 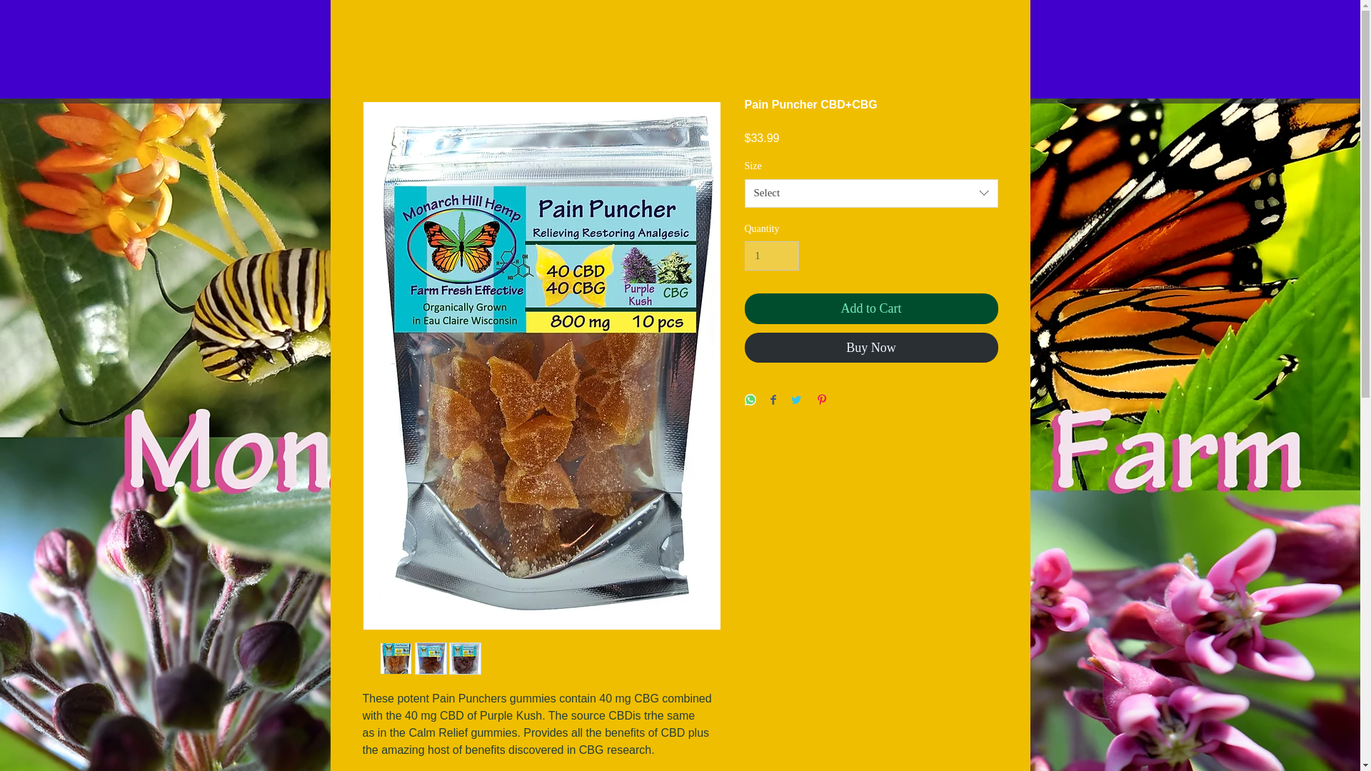 What do you see at coordinates (871, 193) in the screenshot?
I see `Select` at bounding box center [871, 193].